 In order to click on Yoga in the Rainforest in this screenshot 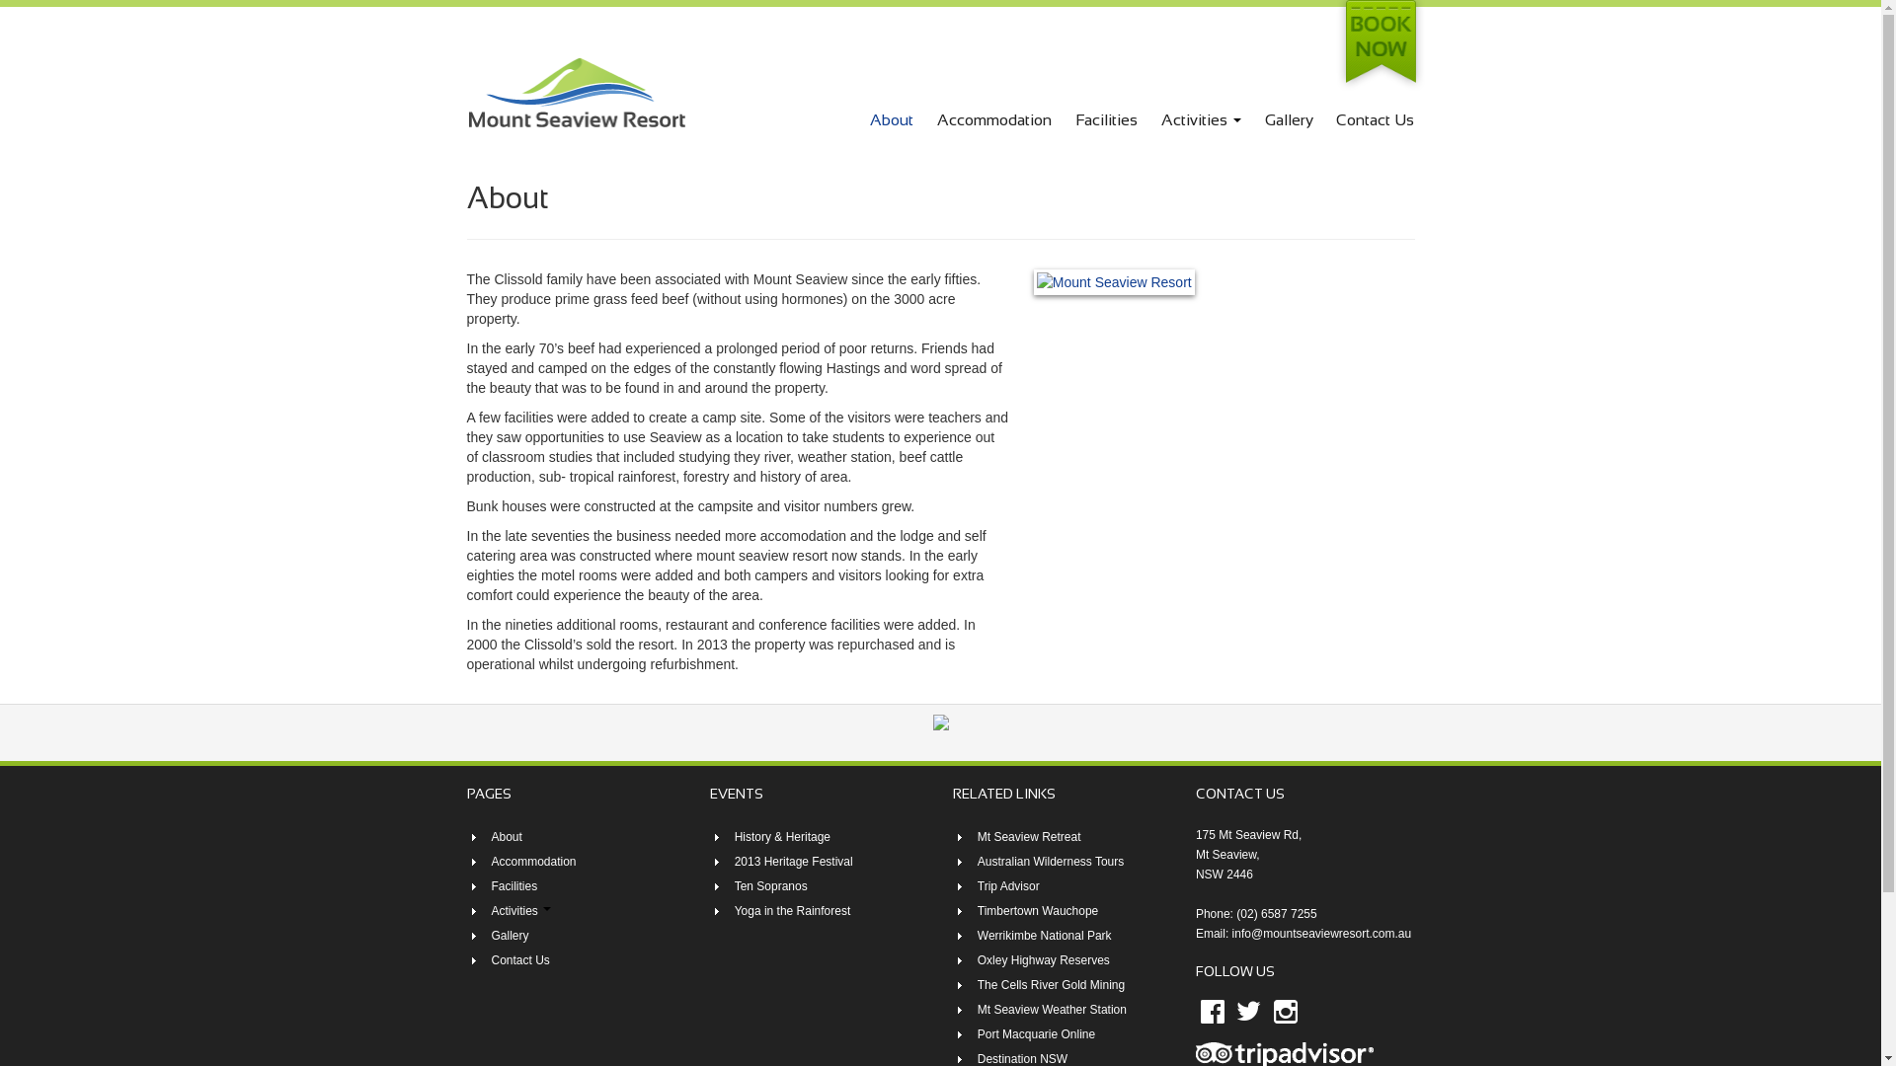, I will do `click(793, 911)`.